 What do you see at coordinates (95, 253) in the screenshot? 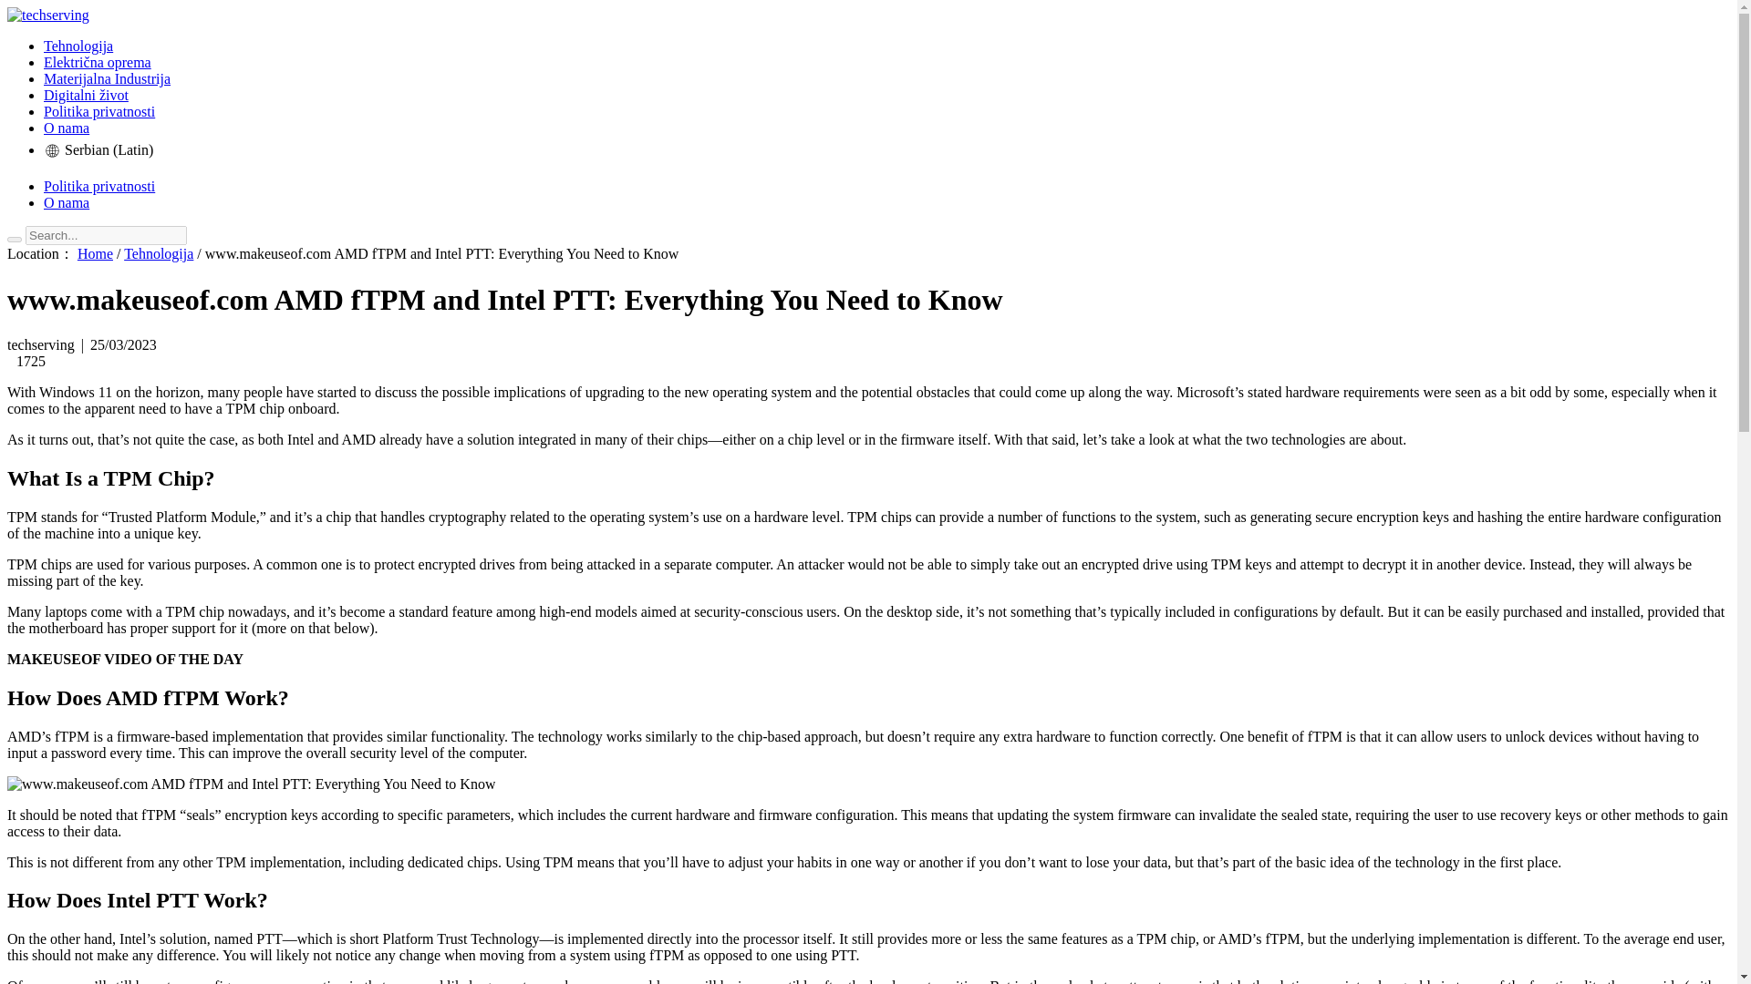
I see `Home` at bounding box center [95, 253].